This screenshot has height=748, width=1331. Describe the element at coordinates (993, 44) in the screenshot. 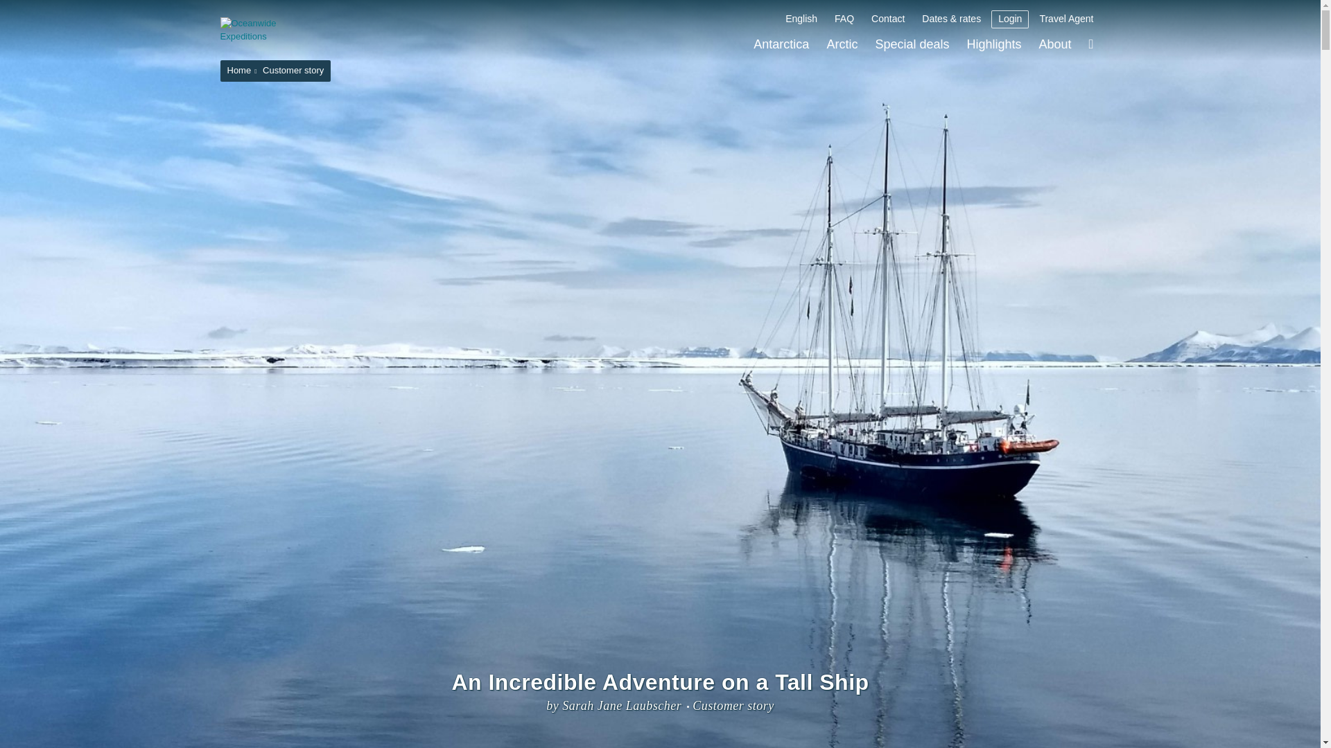

I see `Highlights` at that location.